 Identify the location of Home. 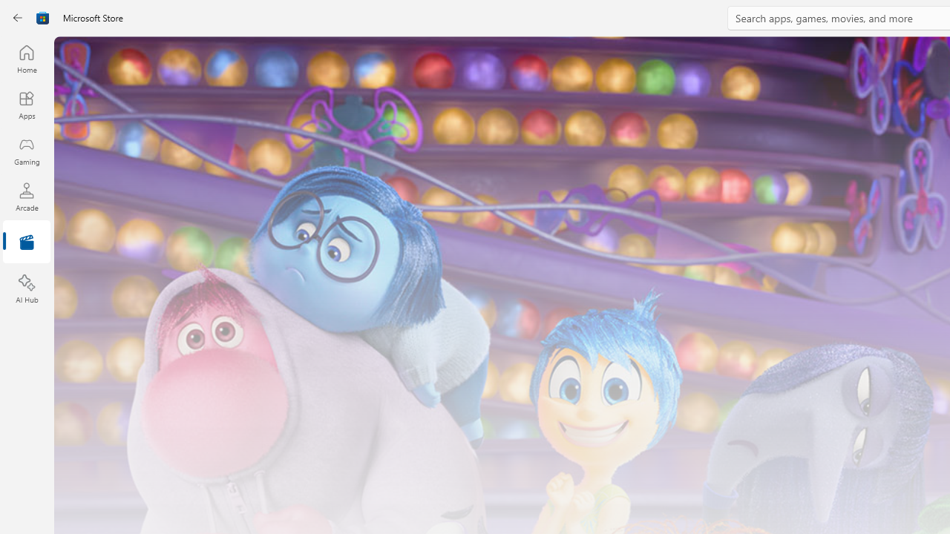
(27, 59).